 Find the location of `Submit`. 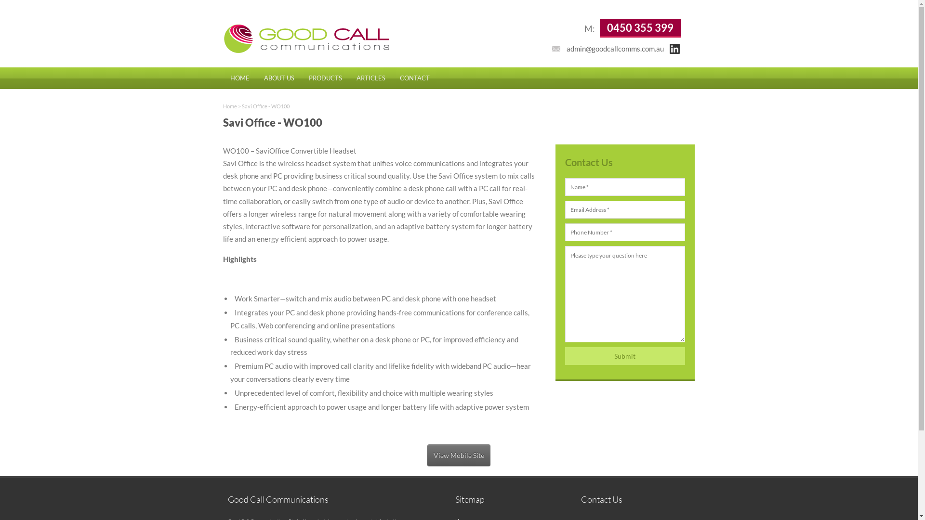

Submit is located at coordinates (625, 356).